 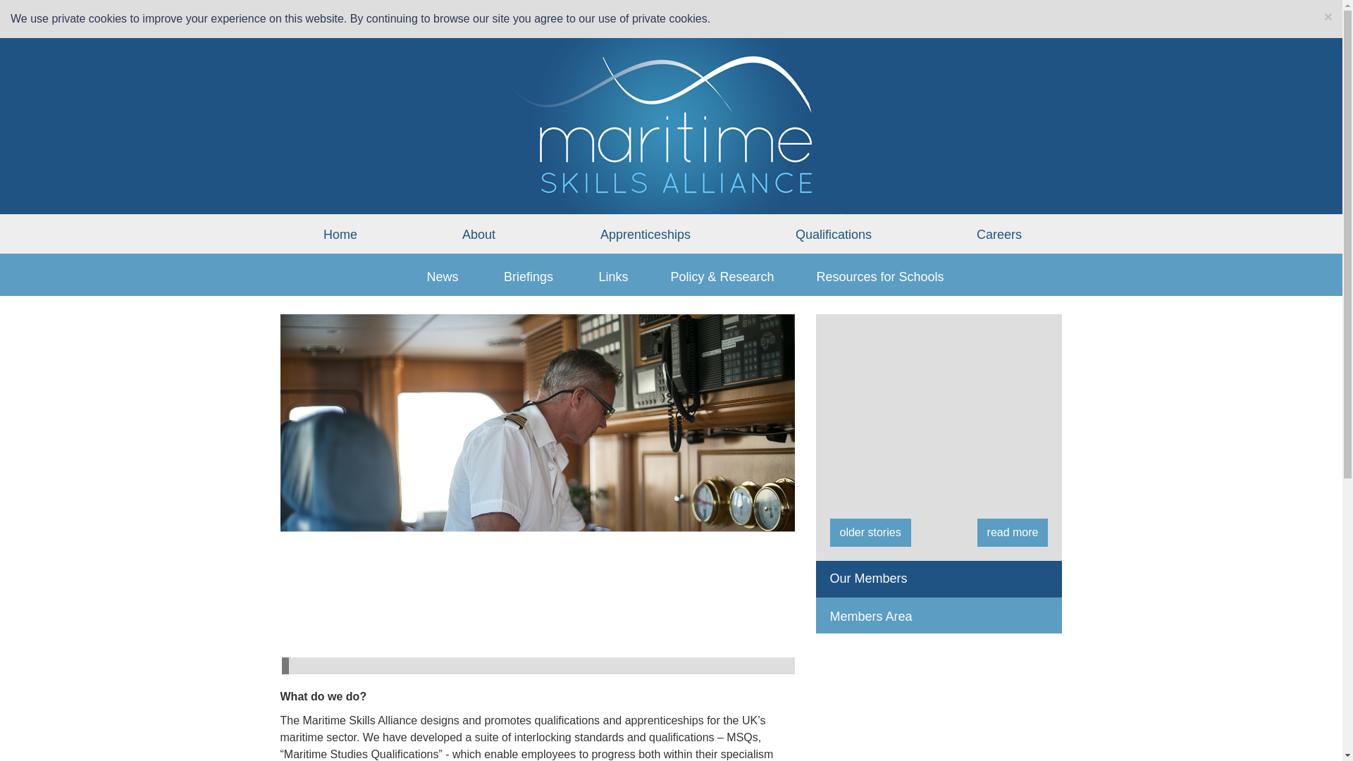 What do you see at coordinates (613, 276) in the screenshot?
I see `Links` at bounding box center [613, 276].